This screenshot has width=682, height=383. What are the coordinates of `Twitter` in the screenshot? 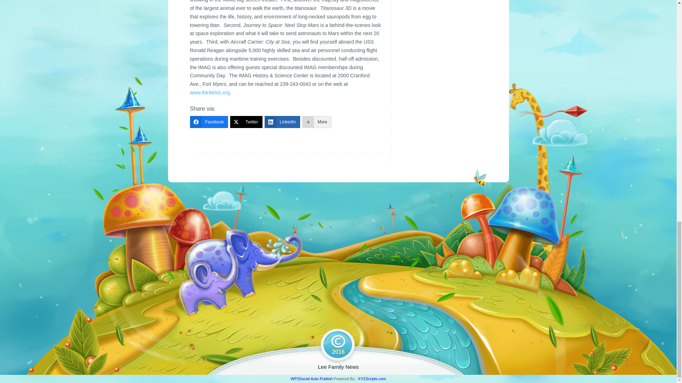 It's located at (246, 122).